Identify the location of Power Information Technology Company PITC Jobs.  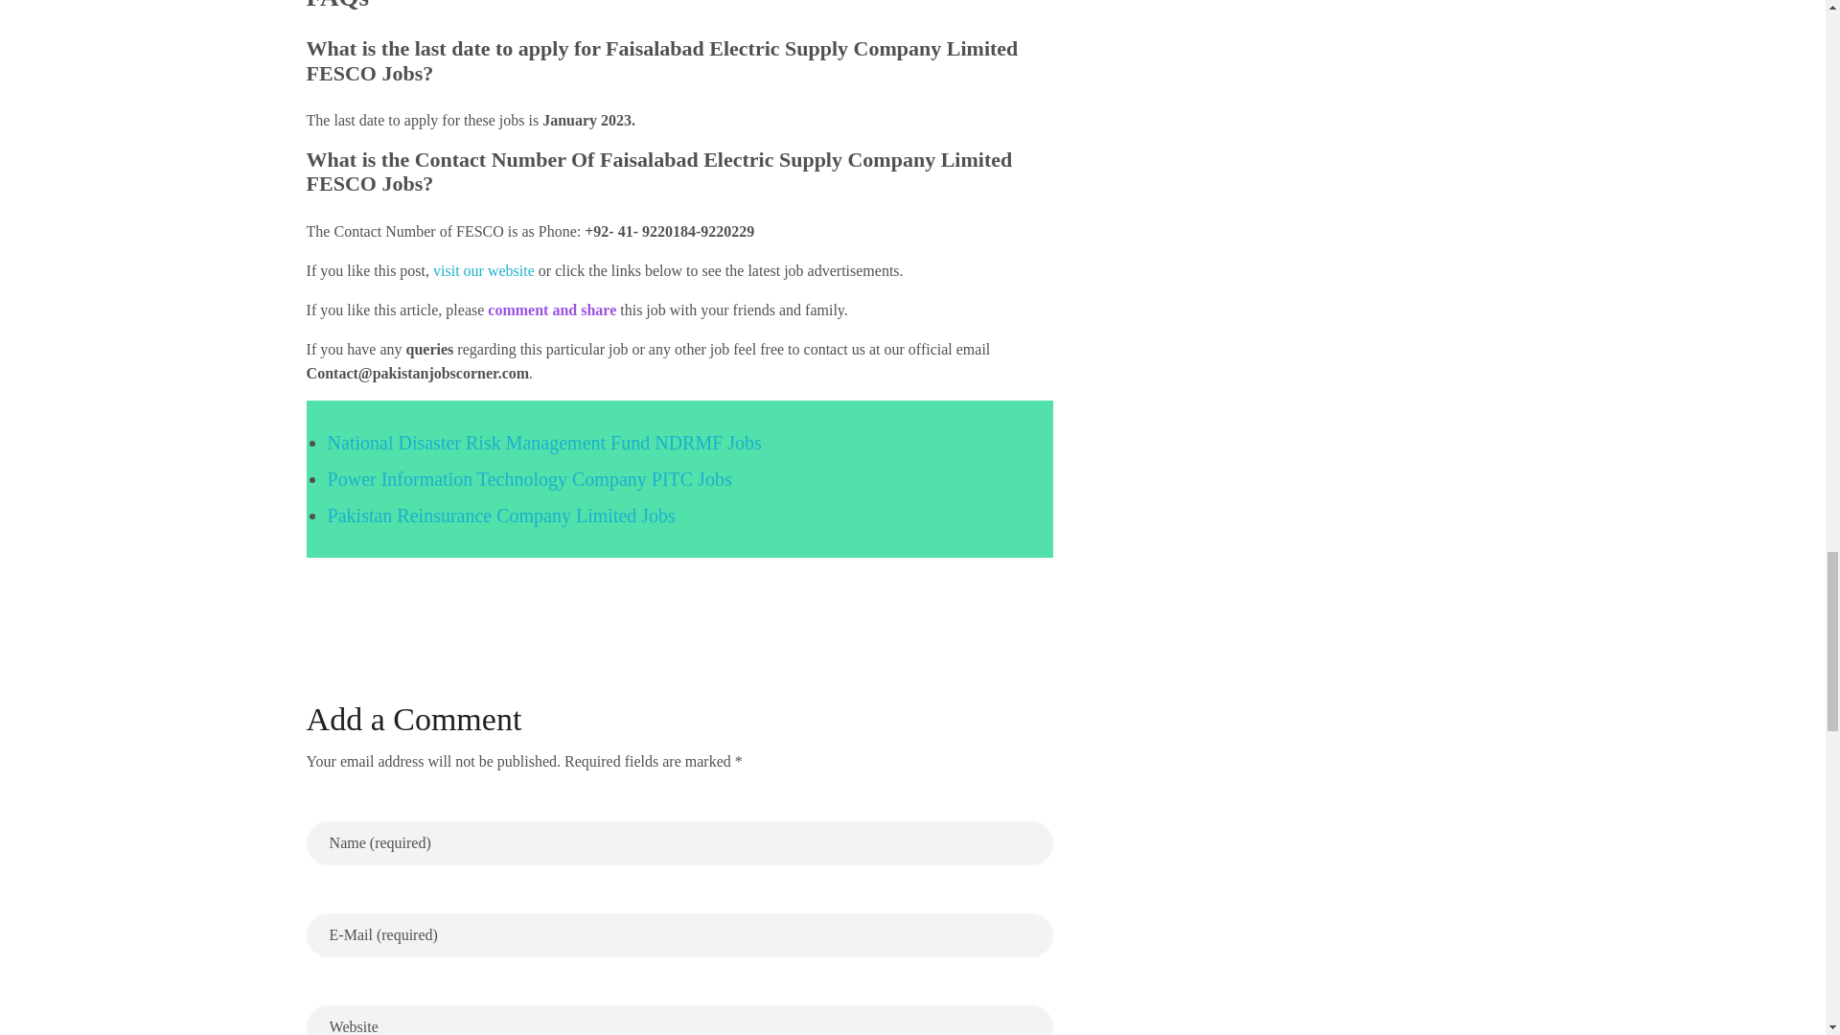
(529, 479).